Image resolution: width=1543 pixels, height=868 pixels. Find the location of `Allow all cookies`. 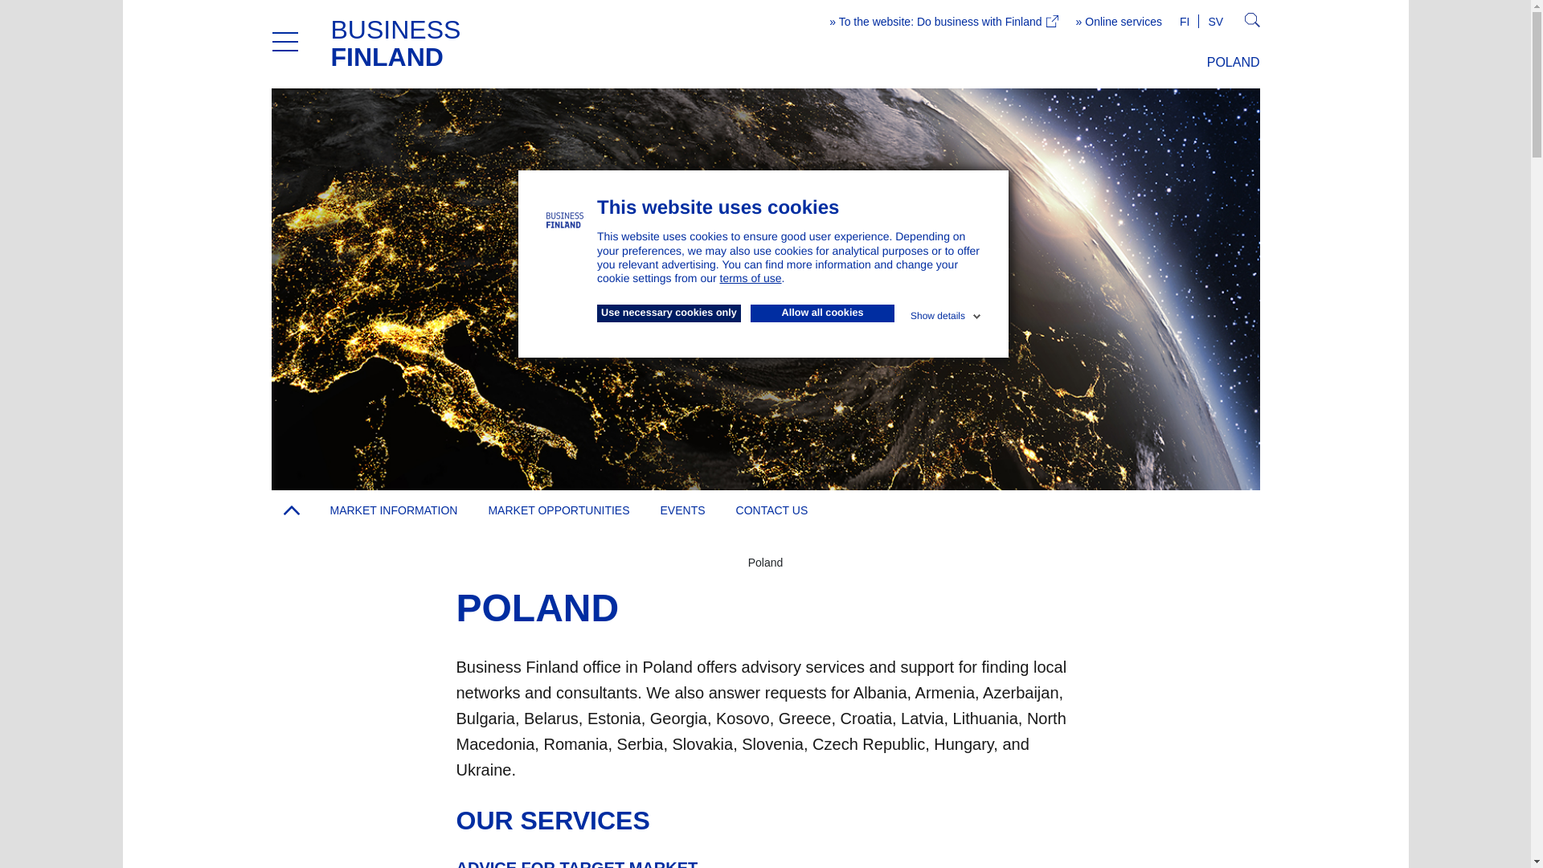

Allow all cookies is located at coordinates (822, 313).